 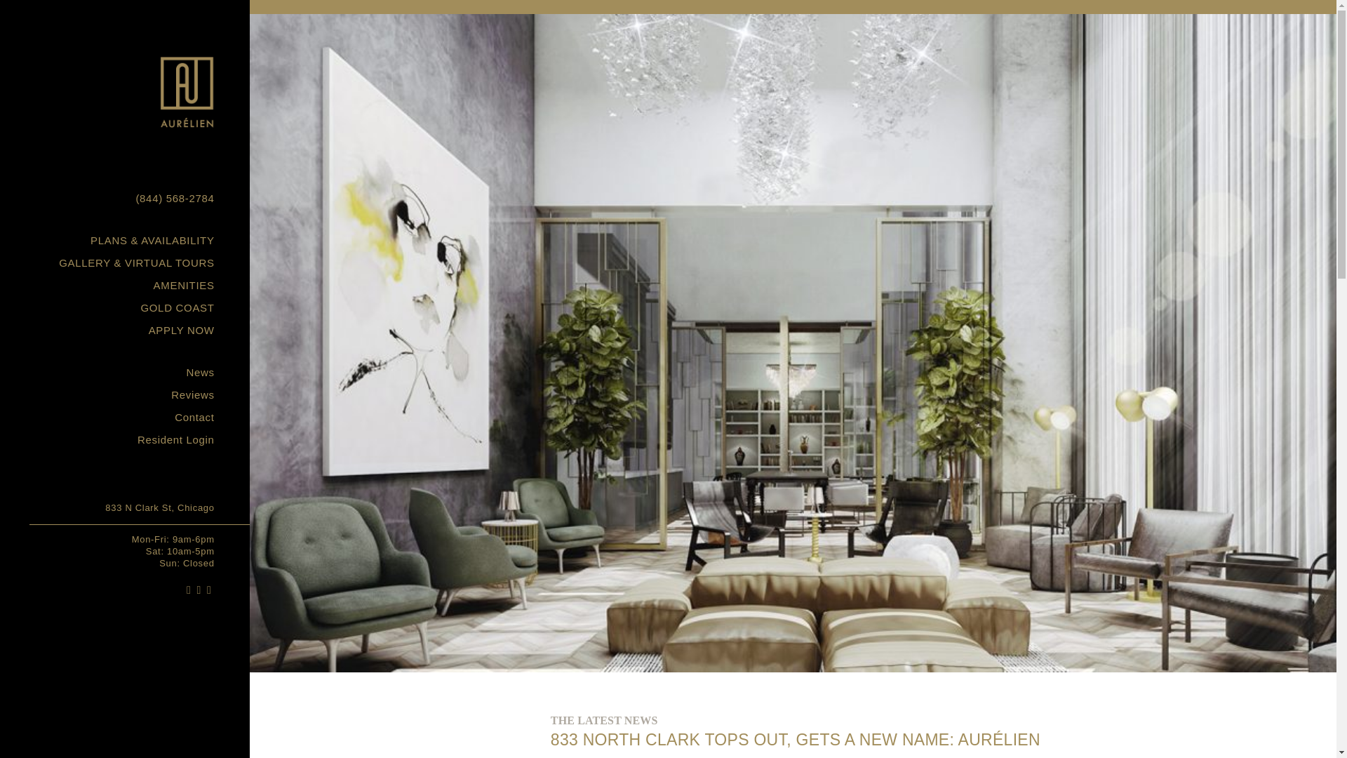 What do you see at coordinates (125, 439) in the screenshot?
I see `Resident Login` at bounding box center [125, 439].